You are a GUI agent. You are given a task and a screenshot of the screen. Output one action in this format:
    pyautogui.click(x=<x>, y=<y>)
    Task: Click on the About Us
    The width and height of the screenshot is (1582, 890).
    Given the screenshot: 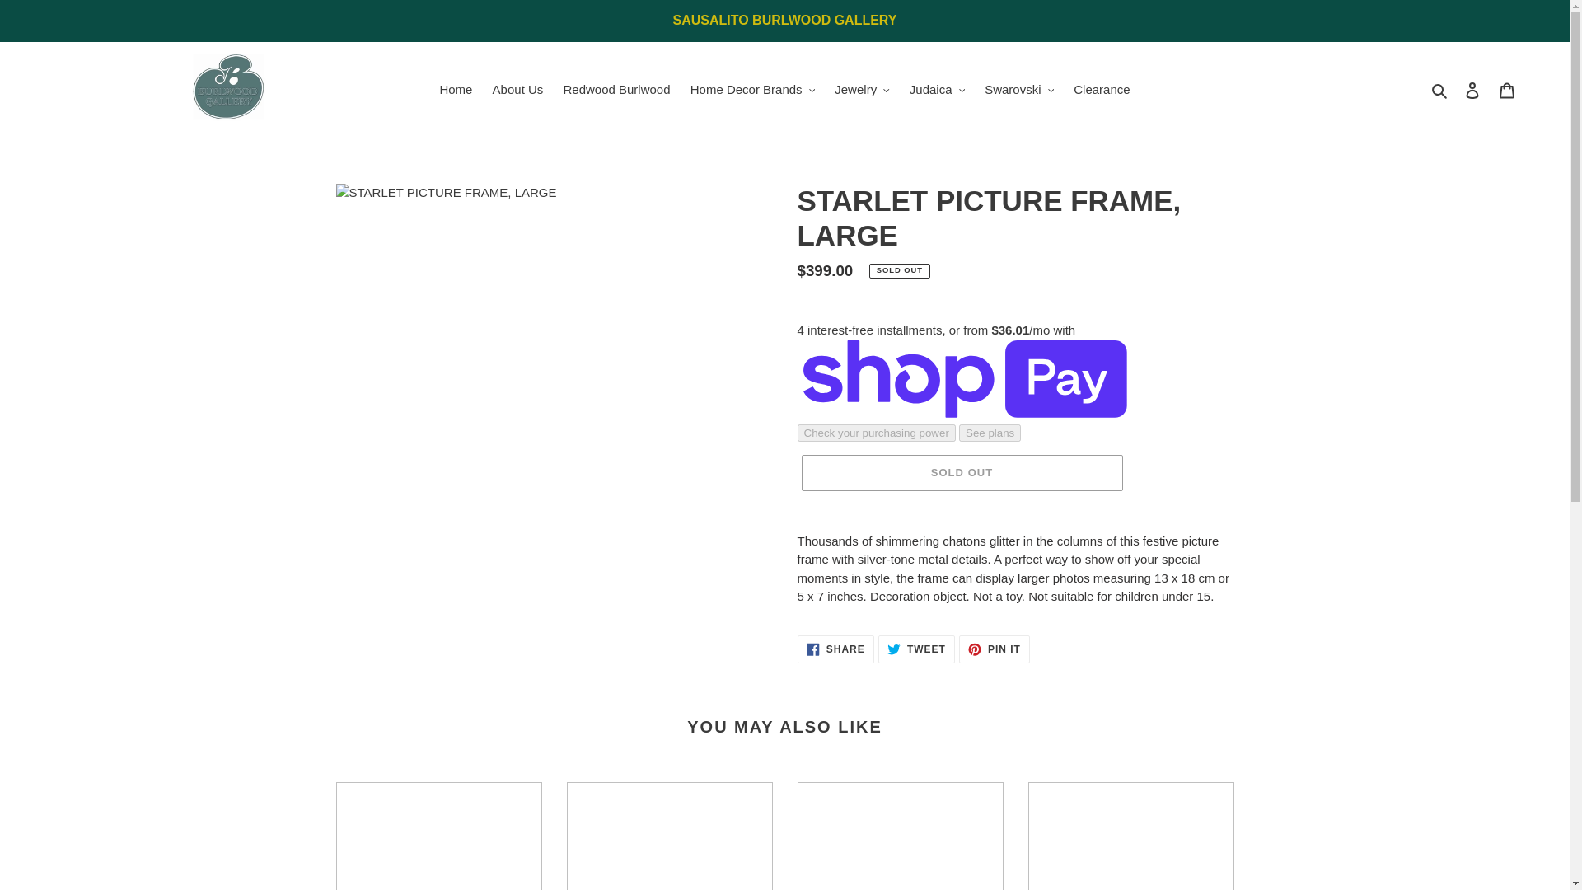 What is the action you would take?
    pyautogui.click(x=517, y=91)
    